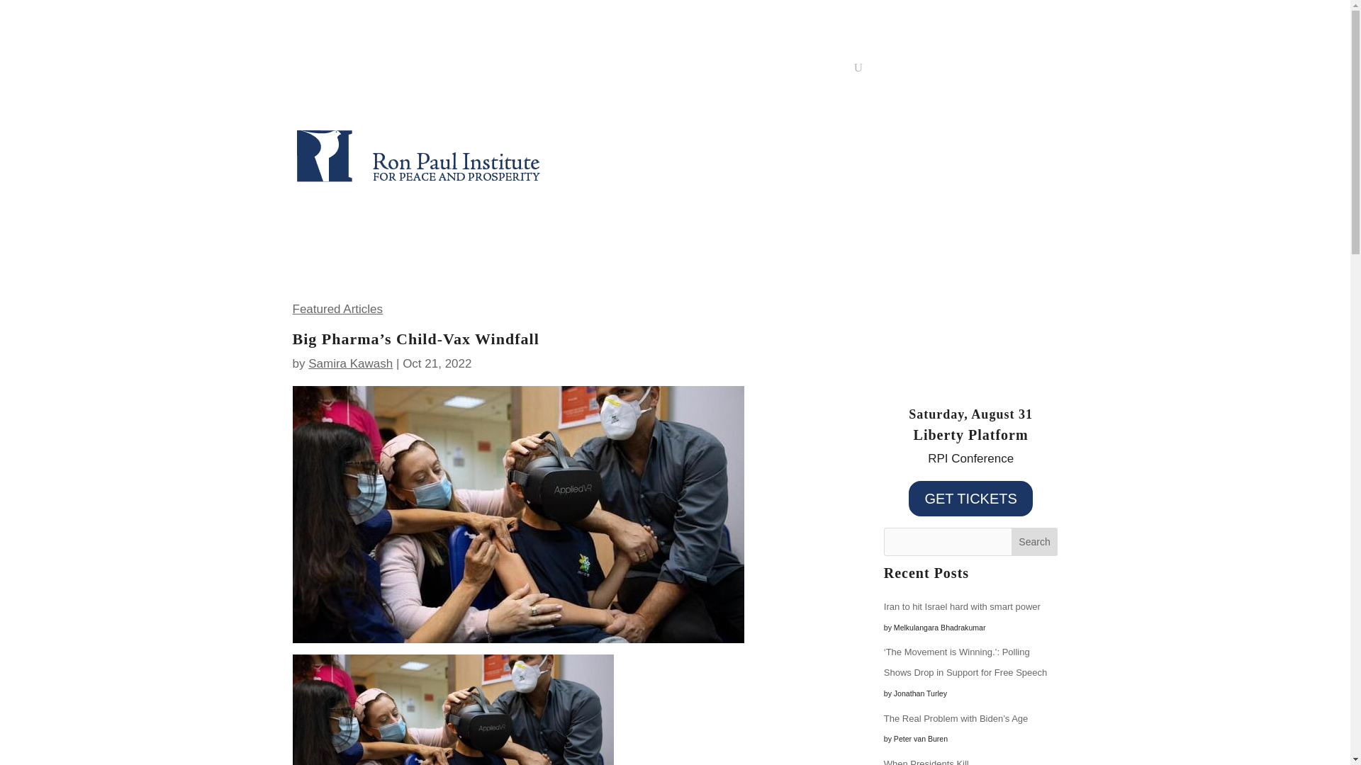  I want to click on Featured Articles, so click(337, 309).